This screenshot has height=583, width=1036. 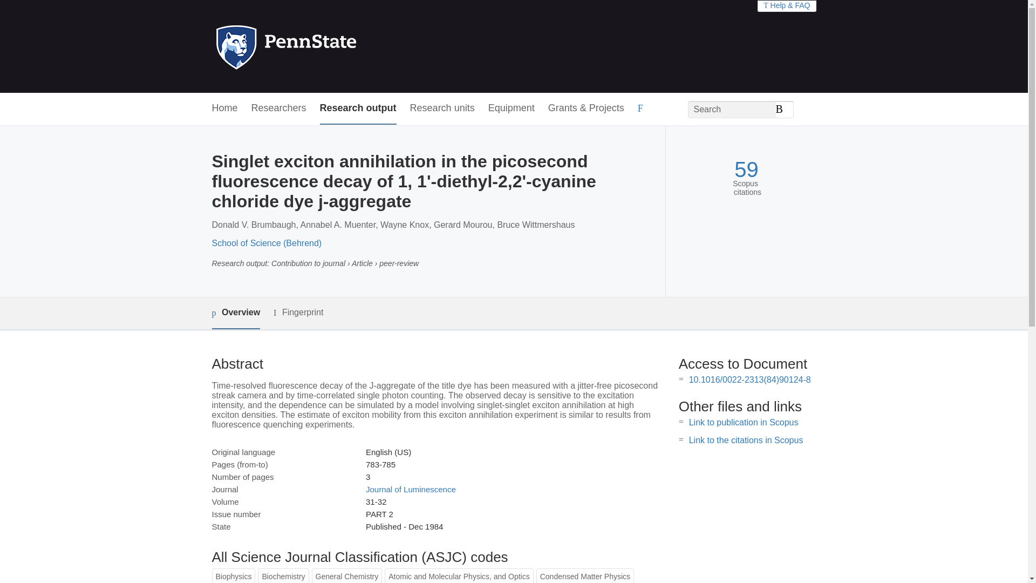 What do you see at coordinates (332, 46) in the screenshot?
I see `Penn State Home` at bounding box center [332, 46].